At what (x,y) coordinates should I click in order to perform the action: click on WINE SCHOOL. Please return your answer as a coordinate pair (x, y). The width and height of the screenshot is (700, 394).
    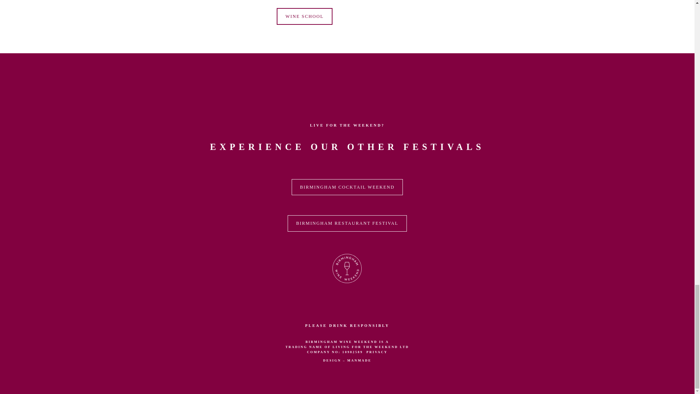
    Looking at the image, I should click on (304, 16).